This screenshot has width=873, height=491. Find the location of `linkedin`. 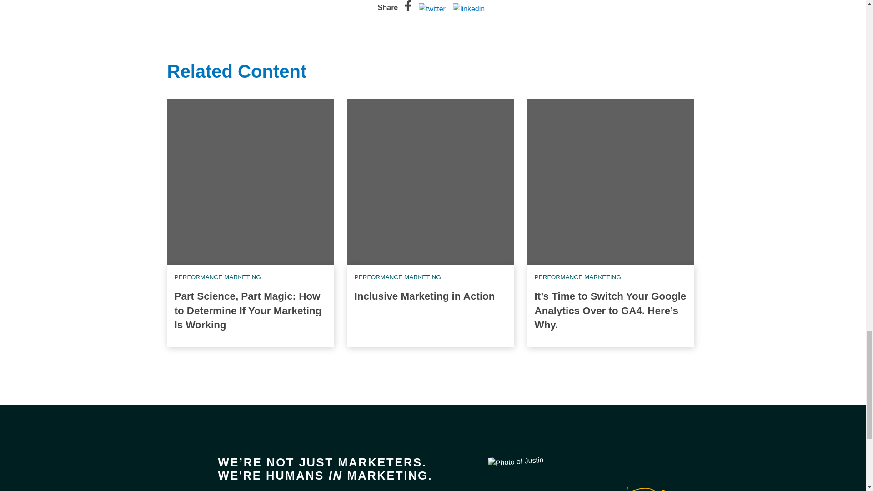

linkedin is located at coordinates (468, 9).